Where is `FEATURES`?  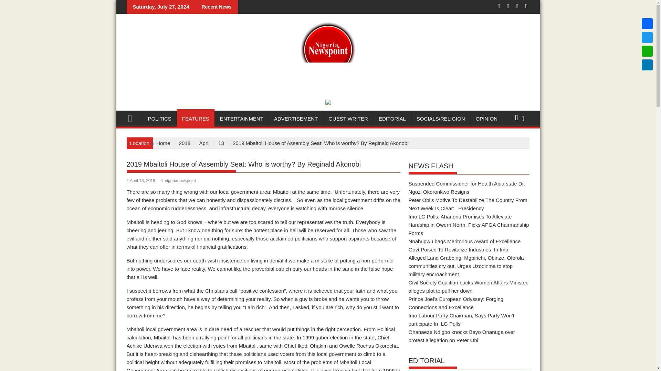
FEATURES is located at coordinates (196, 119).